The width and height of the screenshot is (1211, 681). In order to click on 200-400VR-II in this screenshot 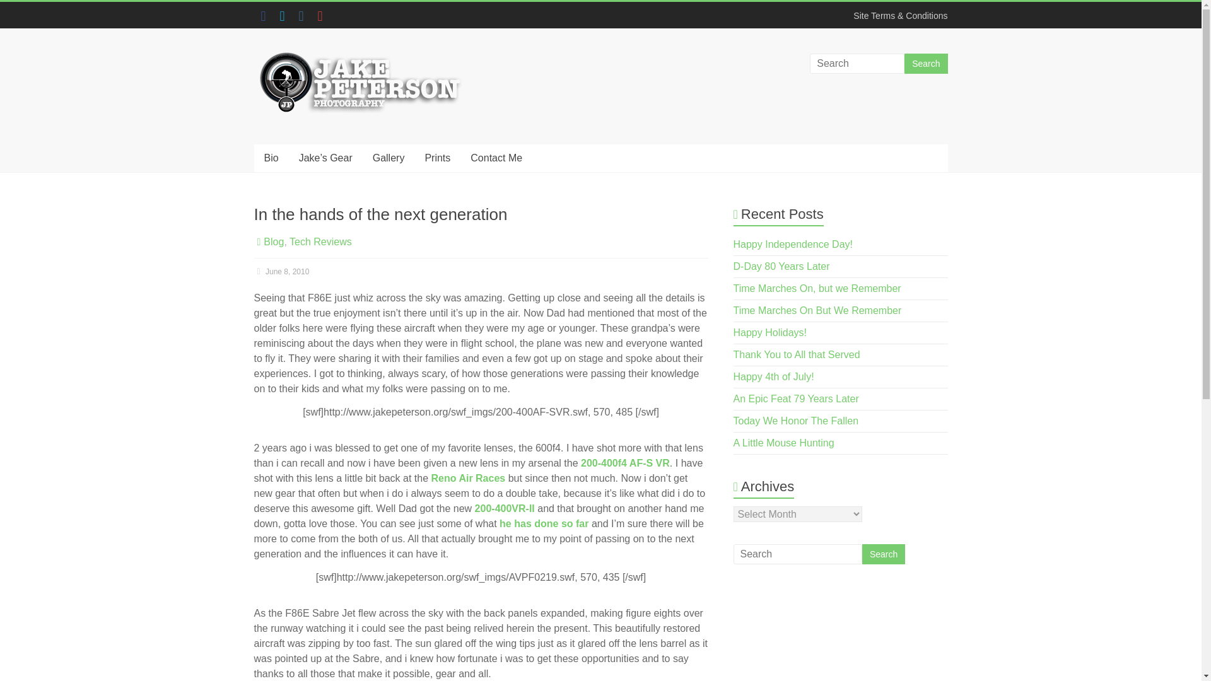, I will do `click(505, 508)`.